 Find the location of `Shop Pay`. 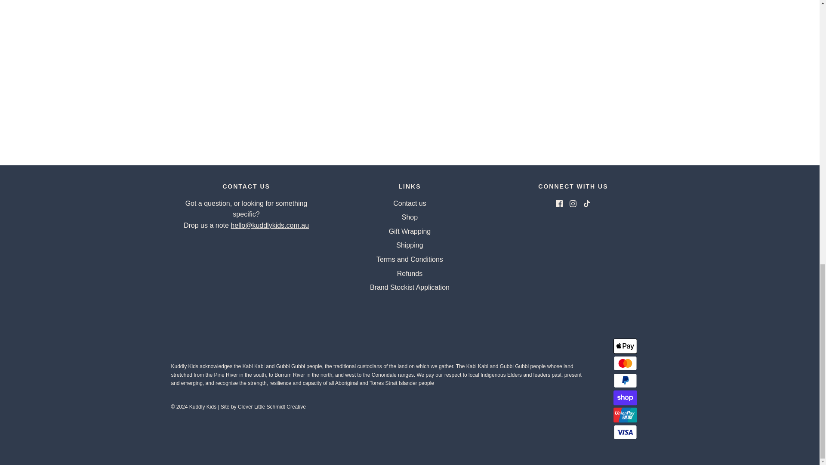

Shop Pay is located at coordinates (625, 397).